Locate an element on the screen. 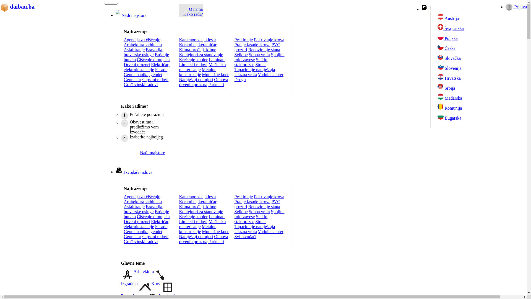 This screenshot has width=531, height=299. Spoljne rolo-zavese is located at coordinates (259, 214).